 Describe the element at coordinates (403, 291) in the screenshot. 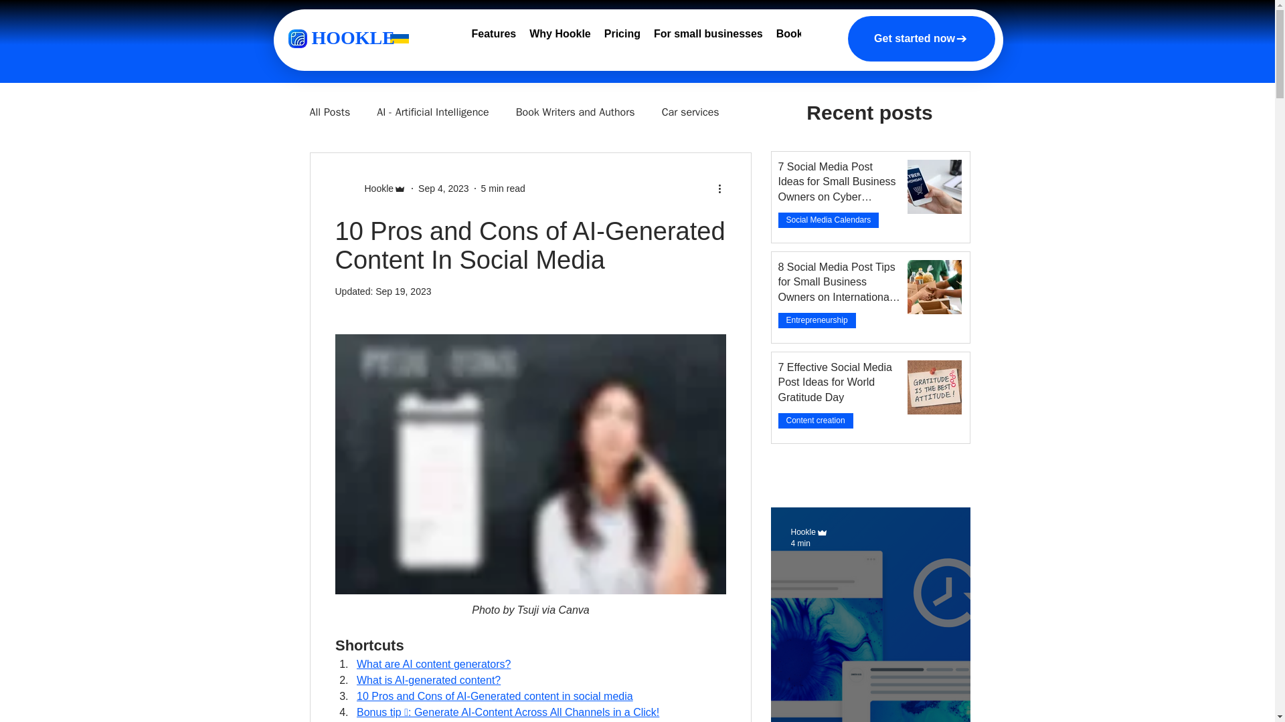

I see `Sep 19, 2023` at that location.